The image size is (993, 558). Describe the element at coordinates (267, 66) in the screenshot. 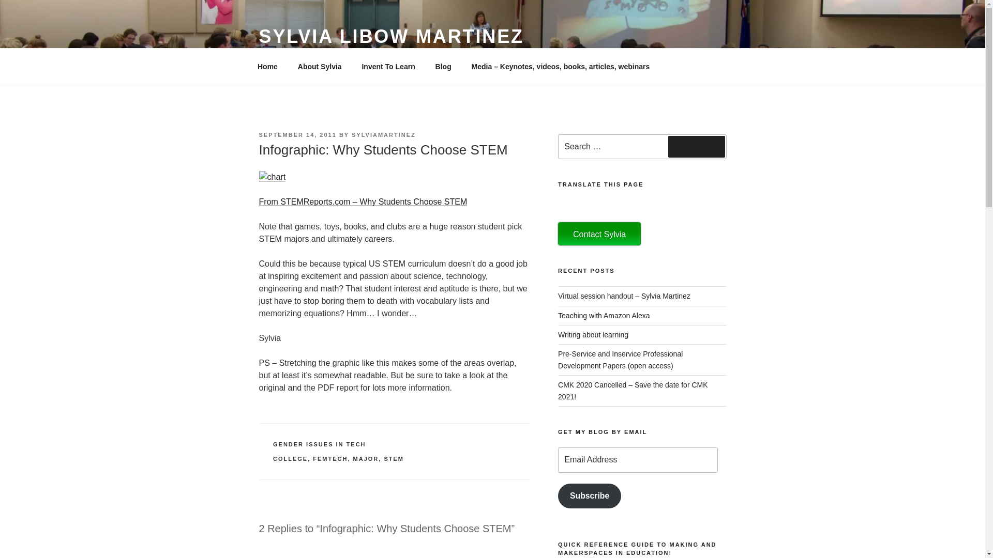

I see `Home` at that location.